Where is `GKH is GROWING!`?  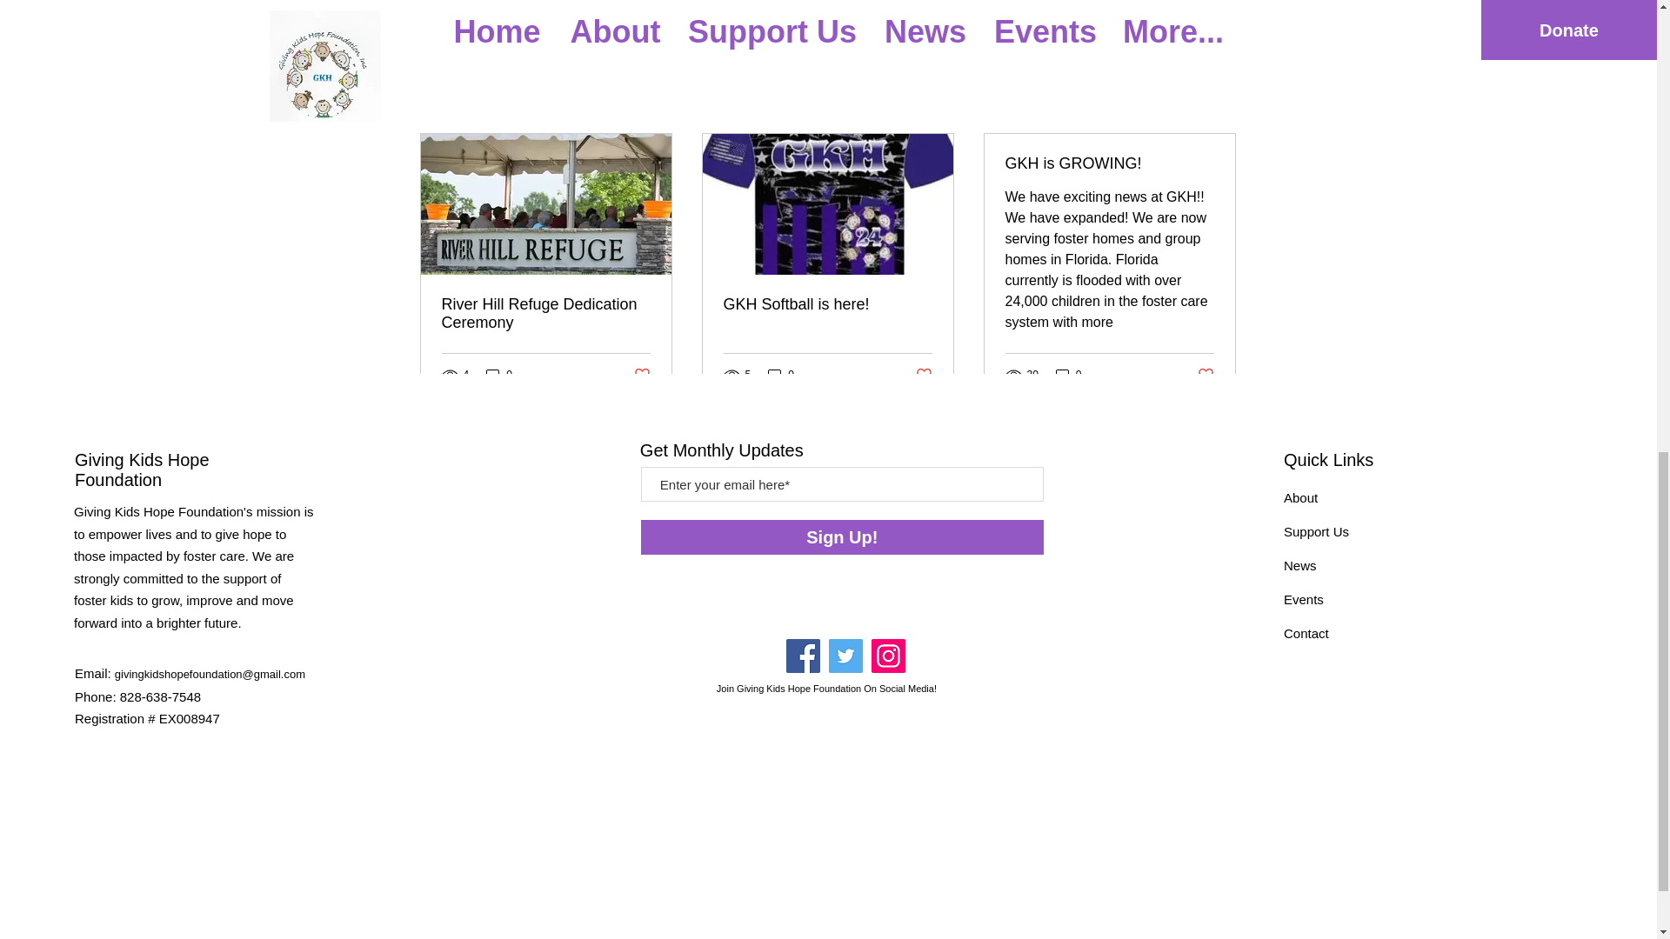
GKH is GROWING! is located at coordinates (1109, 163).